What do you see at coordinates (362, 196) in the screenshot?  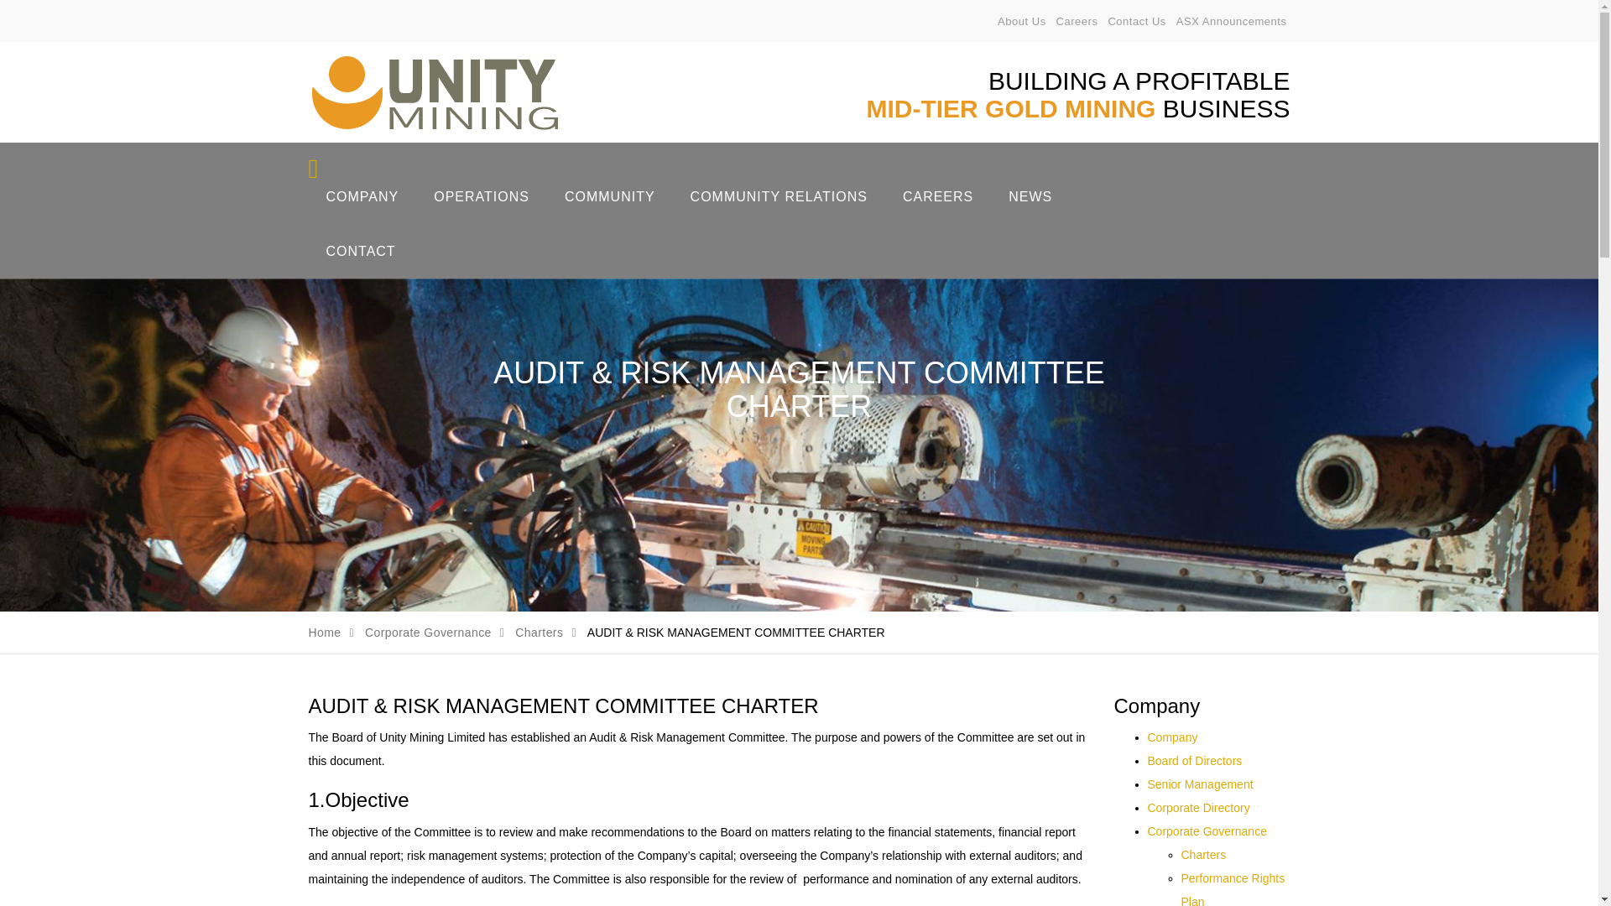 I see `COMPANY` at bounding box center [362, 196].